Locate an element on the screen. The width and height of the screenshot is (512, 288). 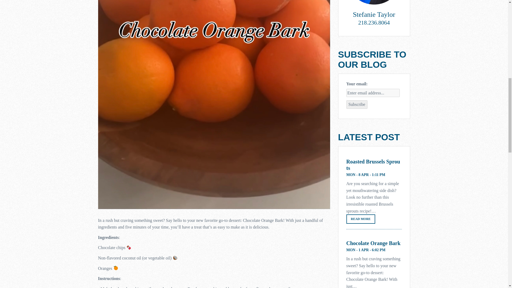
READ MORE is located at coordinates (360, 219).